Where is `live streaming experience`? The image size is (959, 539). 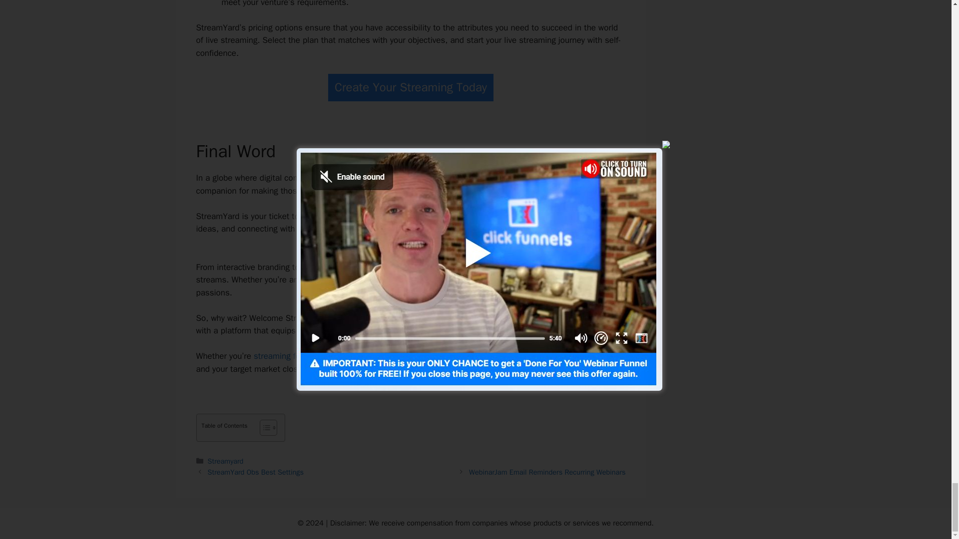
live streaming experience is located at coordinates (446, 318).